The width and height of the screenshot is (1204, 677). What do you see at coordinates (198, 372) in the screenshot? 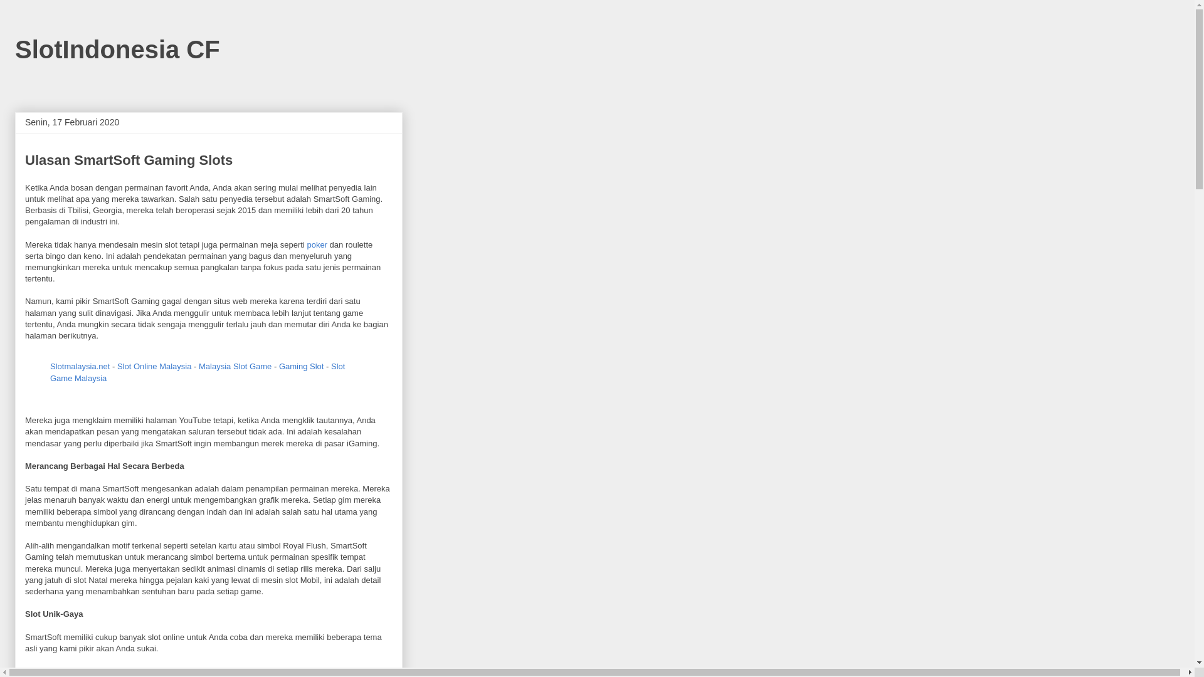
I see `Slot Game Malaysia` at bounding box center [198, 372].